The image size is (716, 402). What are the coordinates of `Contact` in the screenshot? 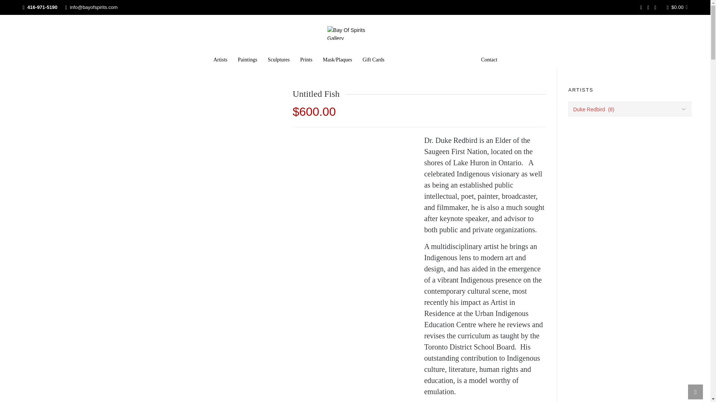 It's located at (489, 59).